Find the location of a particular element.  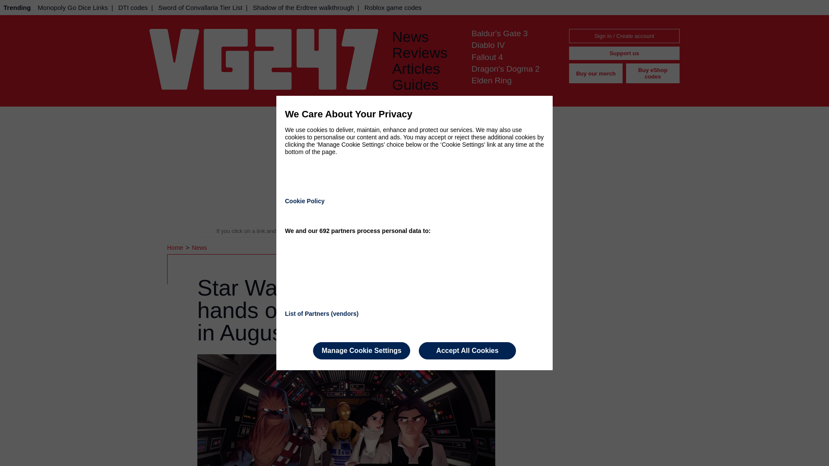

DTI codes is located at coordinates (133, 7).